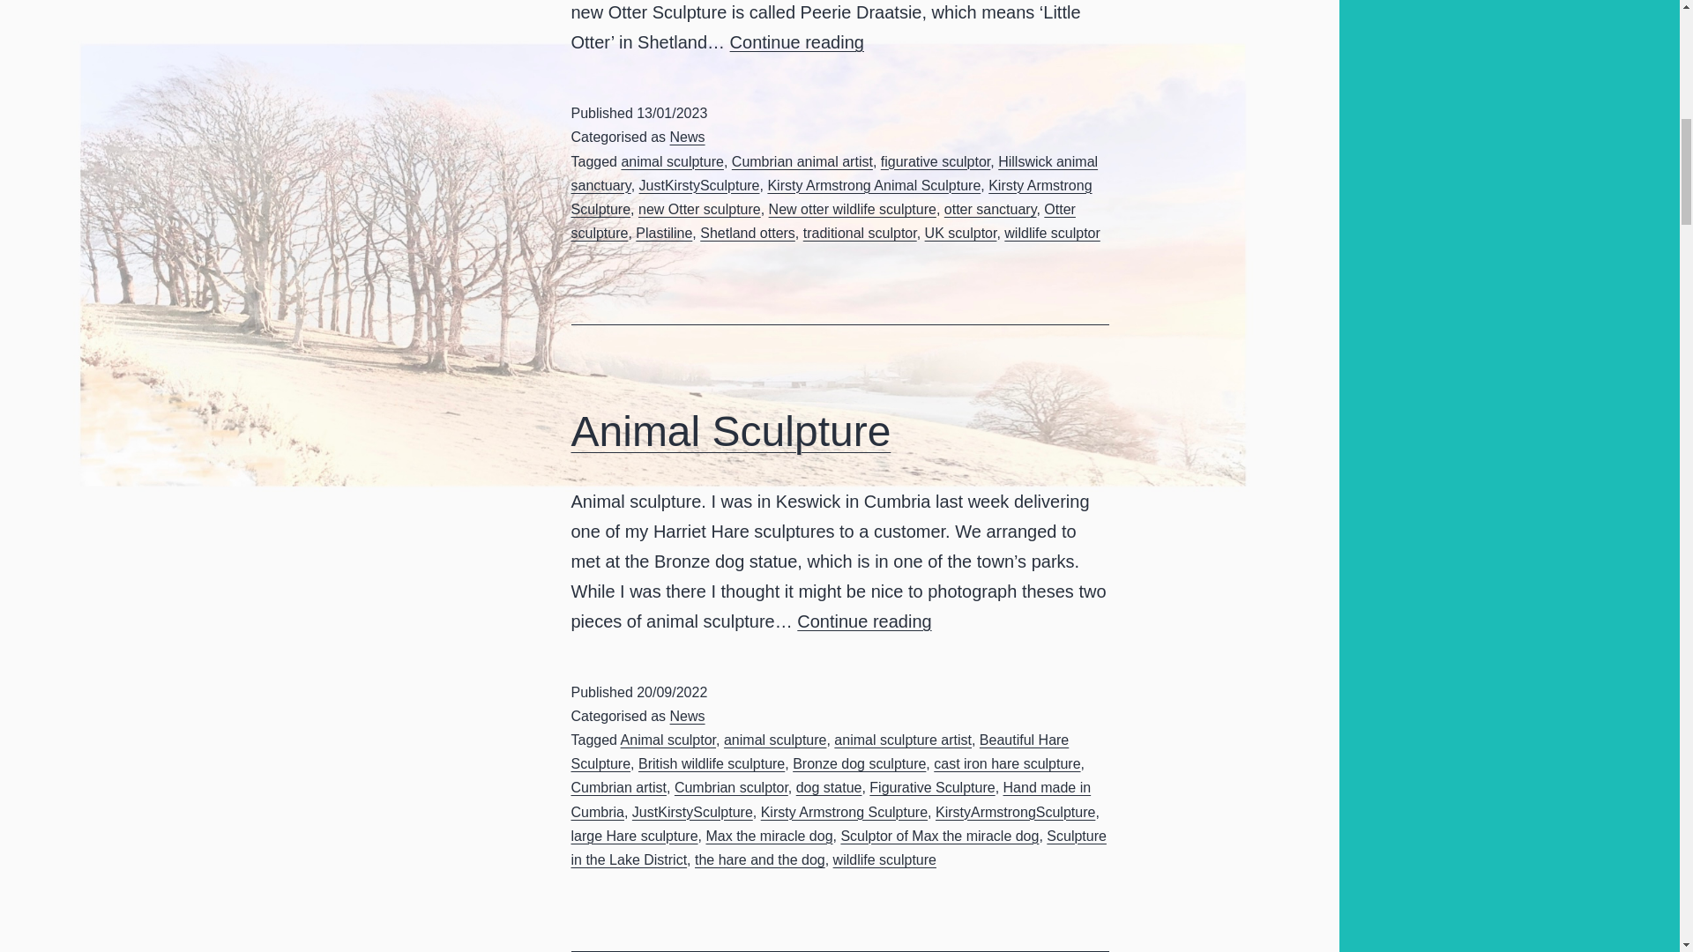 The width and height of the screenshot is (1693, 952). What do you see at coordinates (796, 42) in the screenshot?
I see `figurative sculptor` at bounding box center [796, 42].